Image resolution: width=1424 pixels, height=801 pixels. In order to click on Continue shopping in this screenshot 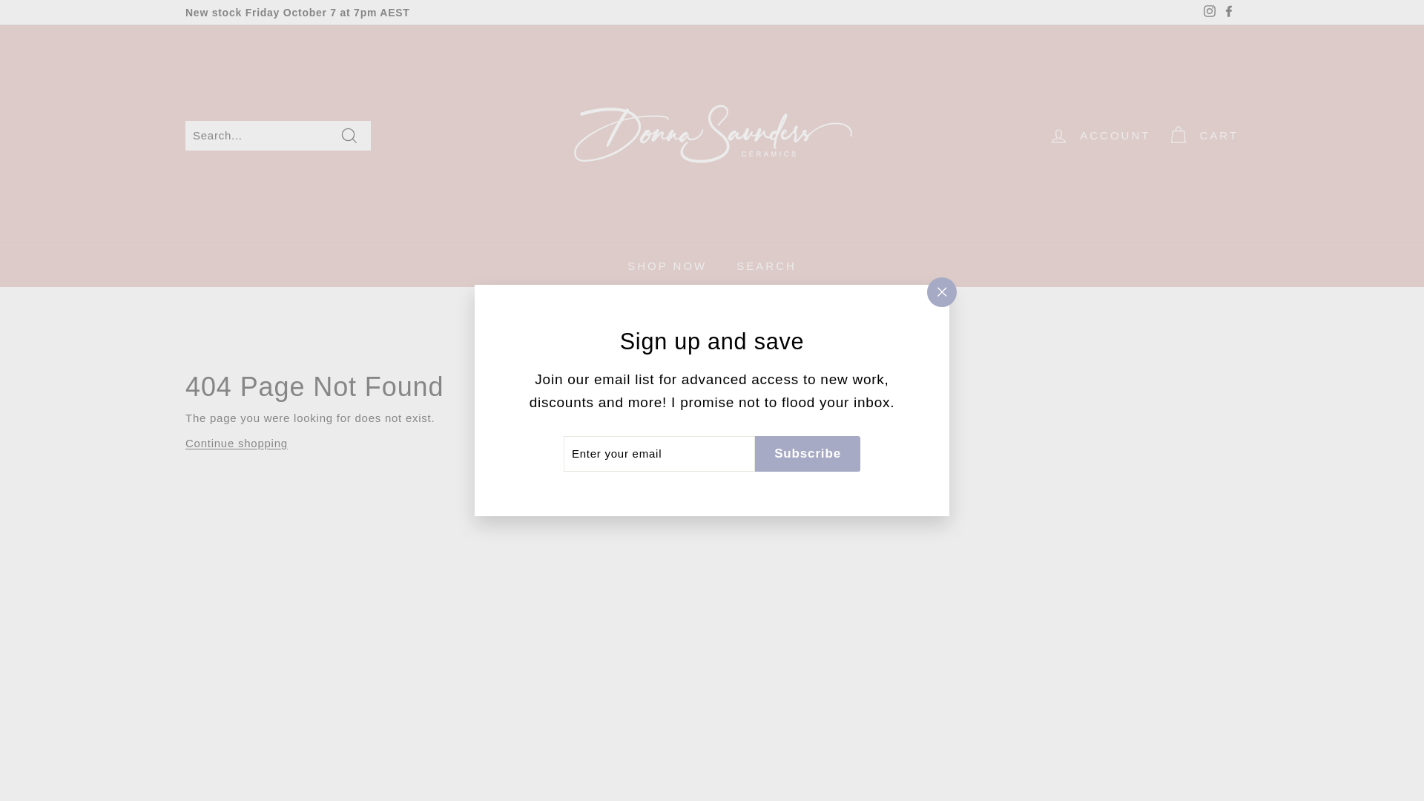, I will do `click(237, 444)`.